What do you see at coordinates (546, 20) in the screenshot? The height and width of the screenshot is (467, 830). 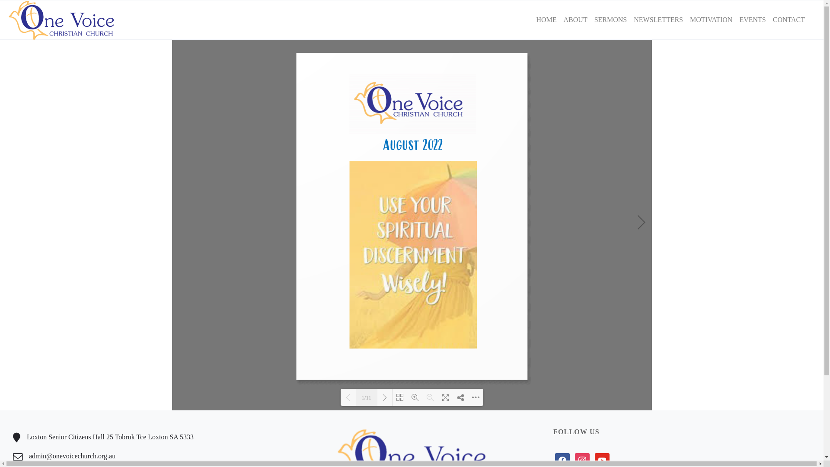 I see `HOME` at bounding box center [546, 20].